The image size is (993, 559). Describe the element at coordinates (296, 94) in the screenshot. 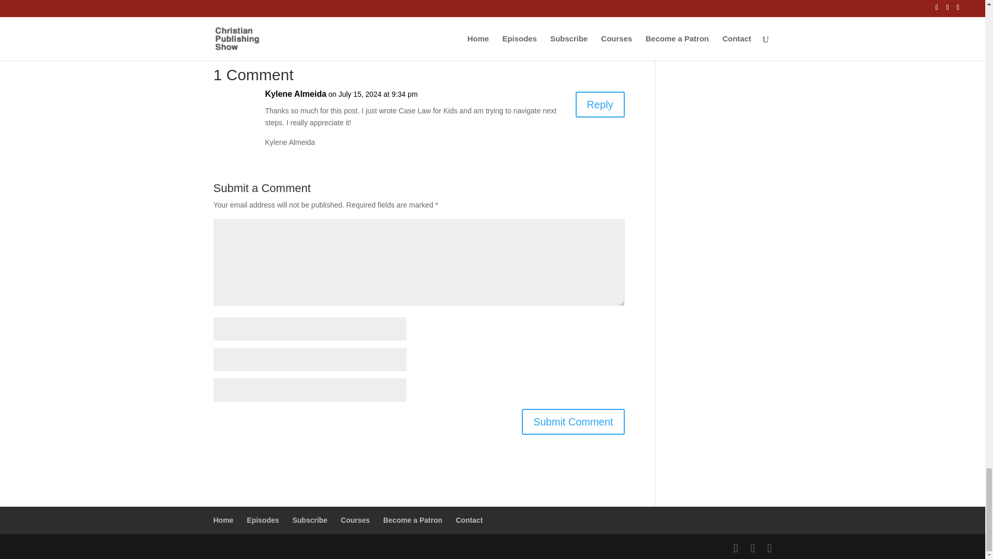

I see `Kylene Almeida` at that location.